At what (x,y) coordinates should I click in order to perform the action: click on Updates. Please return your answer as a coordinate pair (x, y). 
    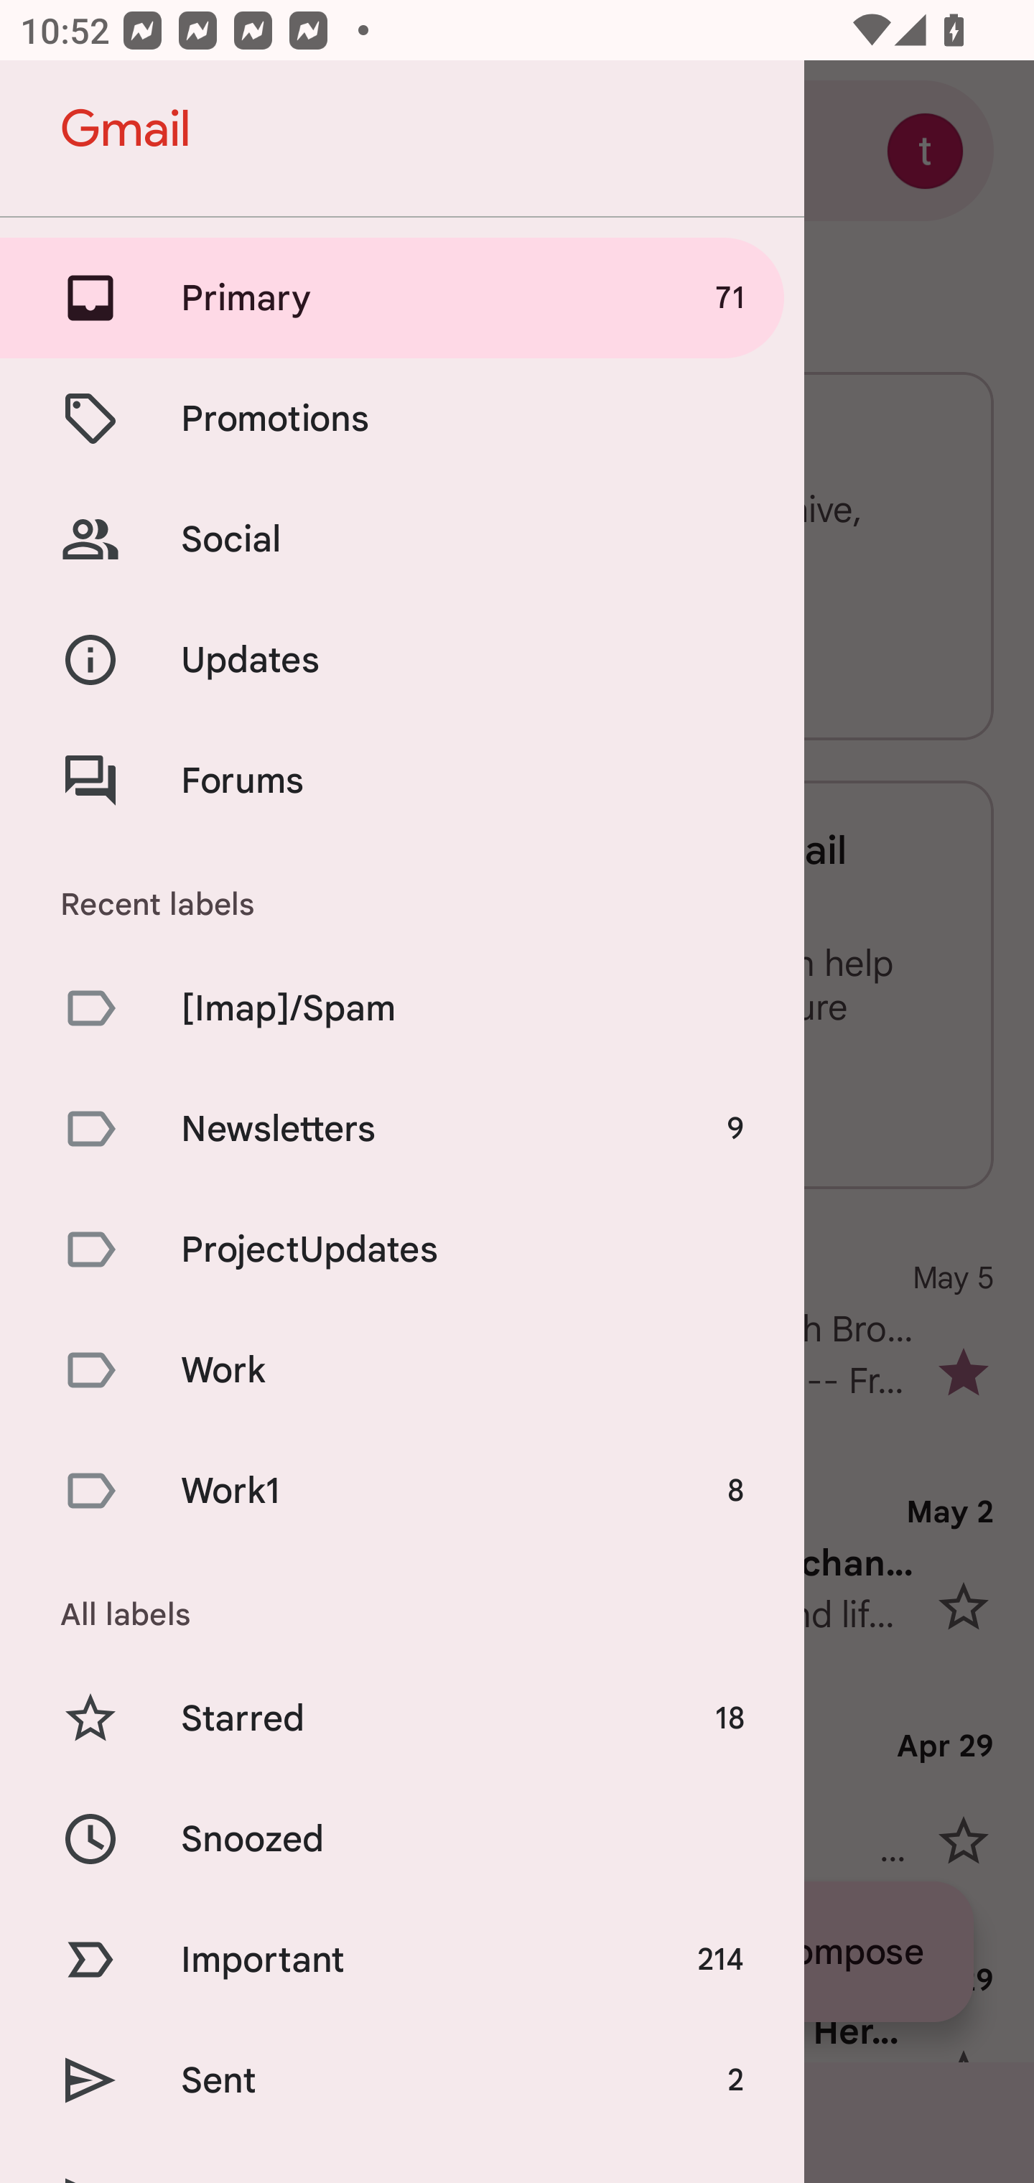
    Looking at the image, I should click on (402, 661).